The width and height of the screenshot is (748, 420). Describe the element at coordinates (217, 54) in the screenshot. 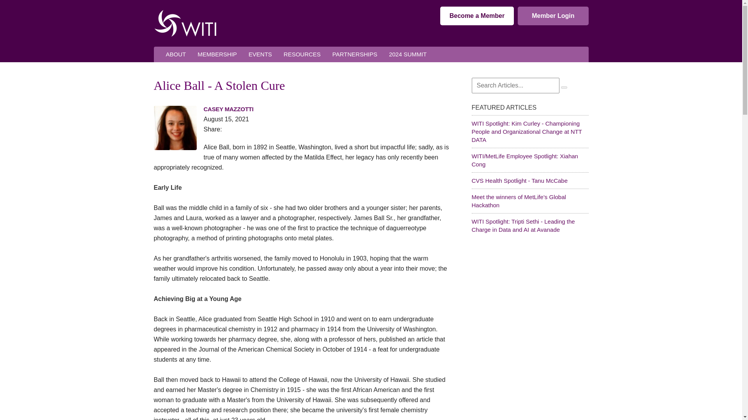

I see `MEMBERSHIP` at that location.